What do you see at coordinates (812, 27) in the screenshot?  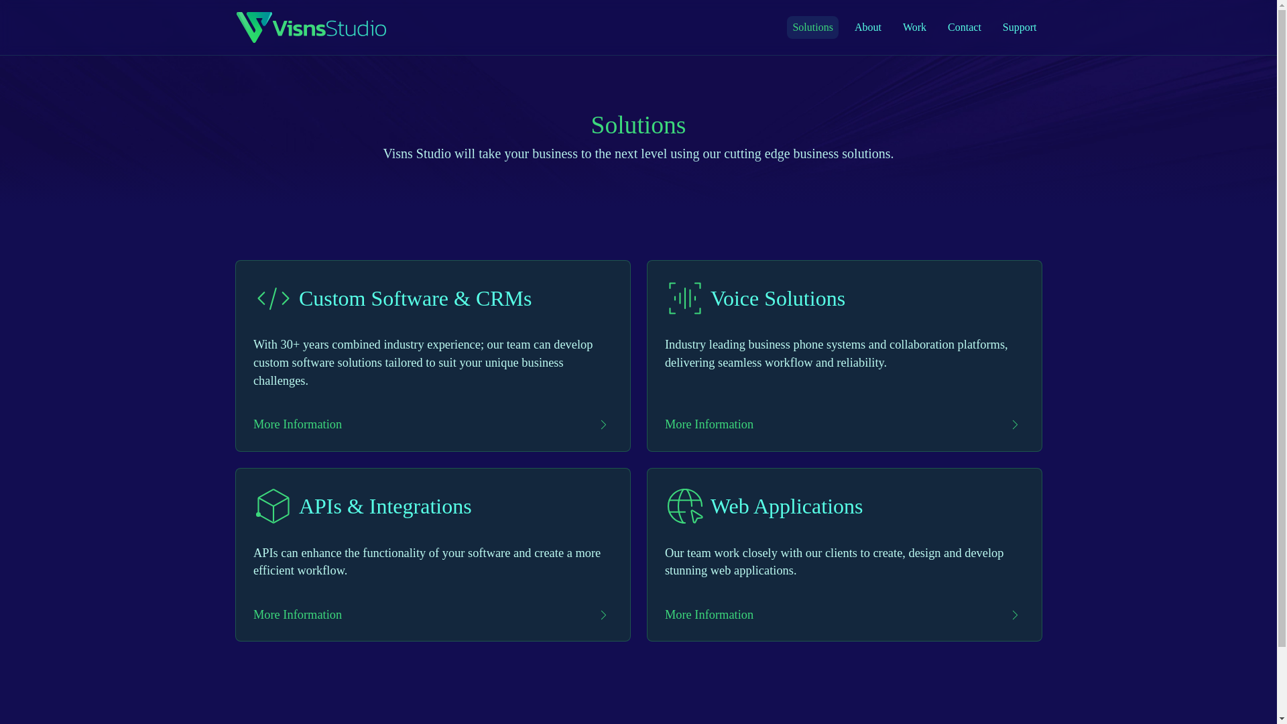 I see `Solutions` at bounding box center [812, 27].